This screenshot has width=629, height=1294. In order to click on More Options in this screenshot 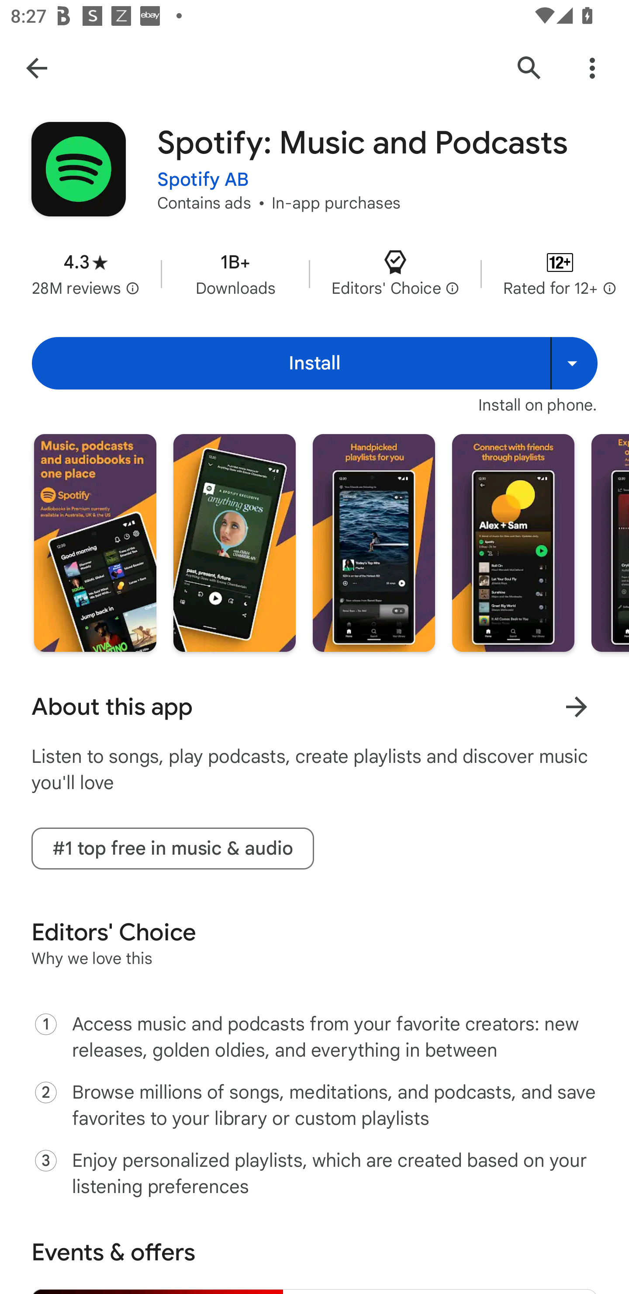, I will do `click(592, 67)`.